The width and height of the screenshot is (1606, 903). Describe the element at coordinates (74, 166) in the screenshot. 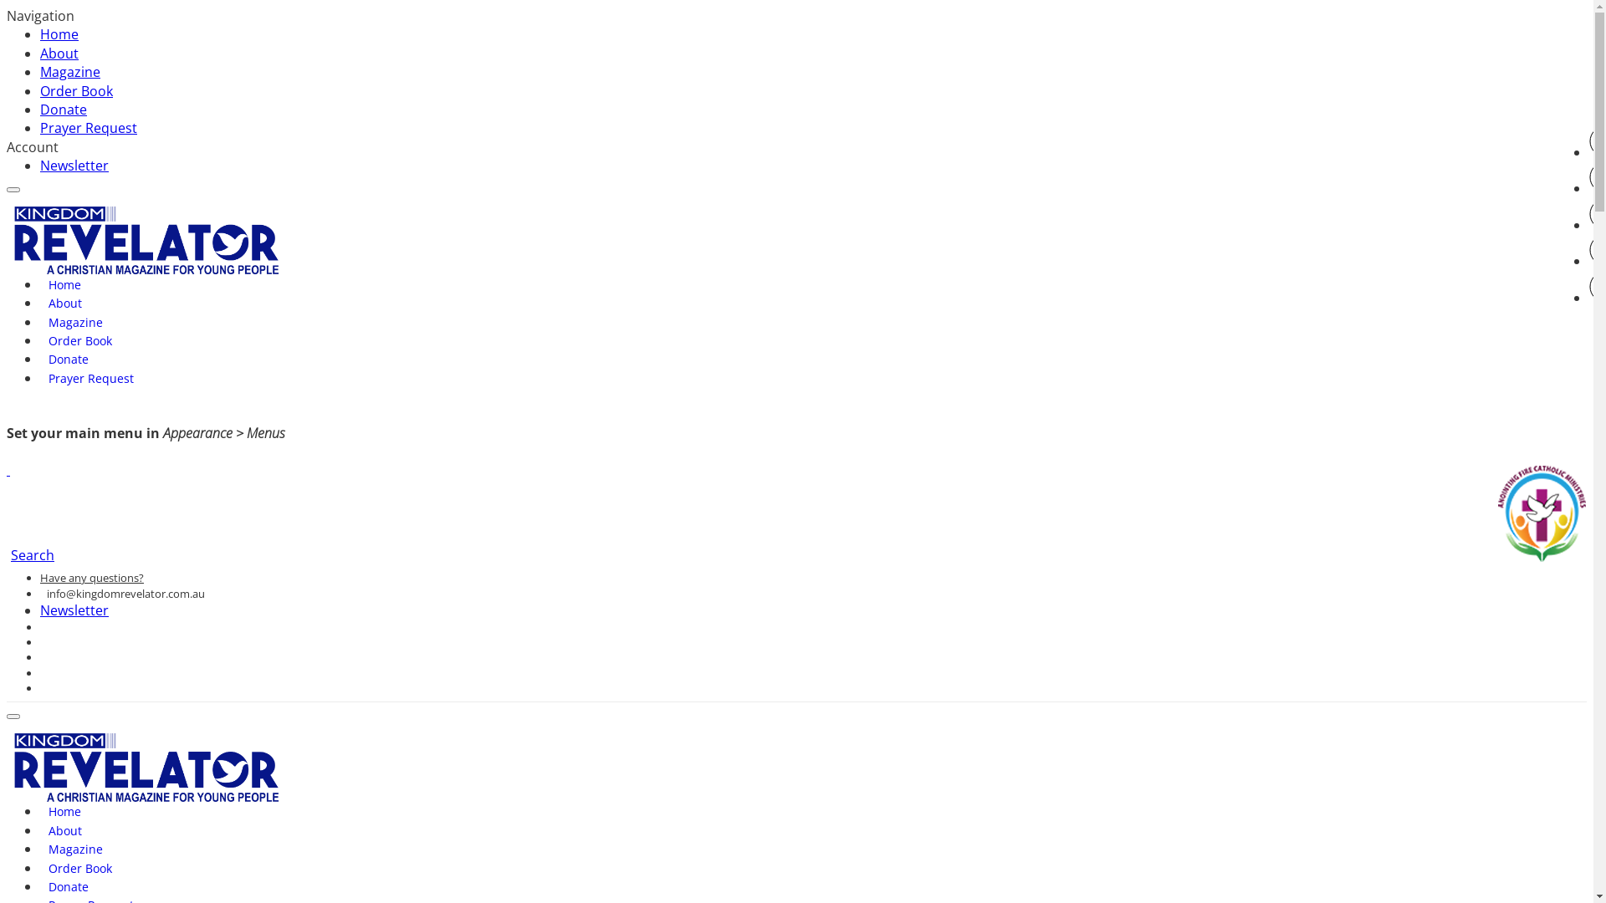

I see `Newsletter` at that location.